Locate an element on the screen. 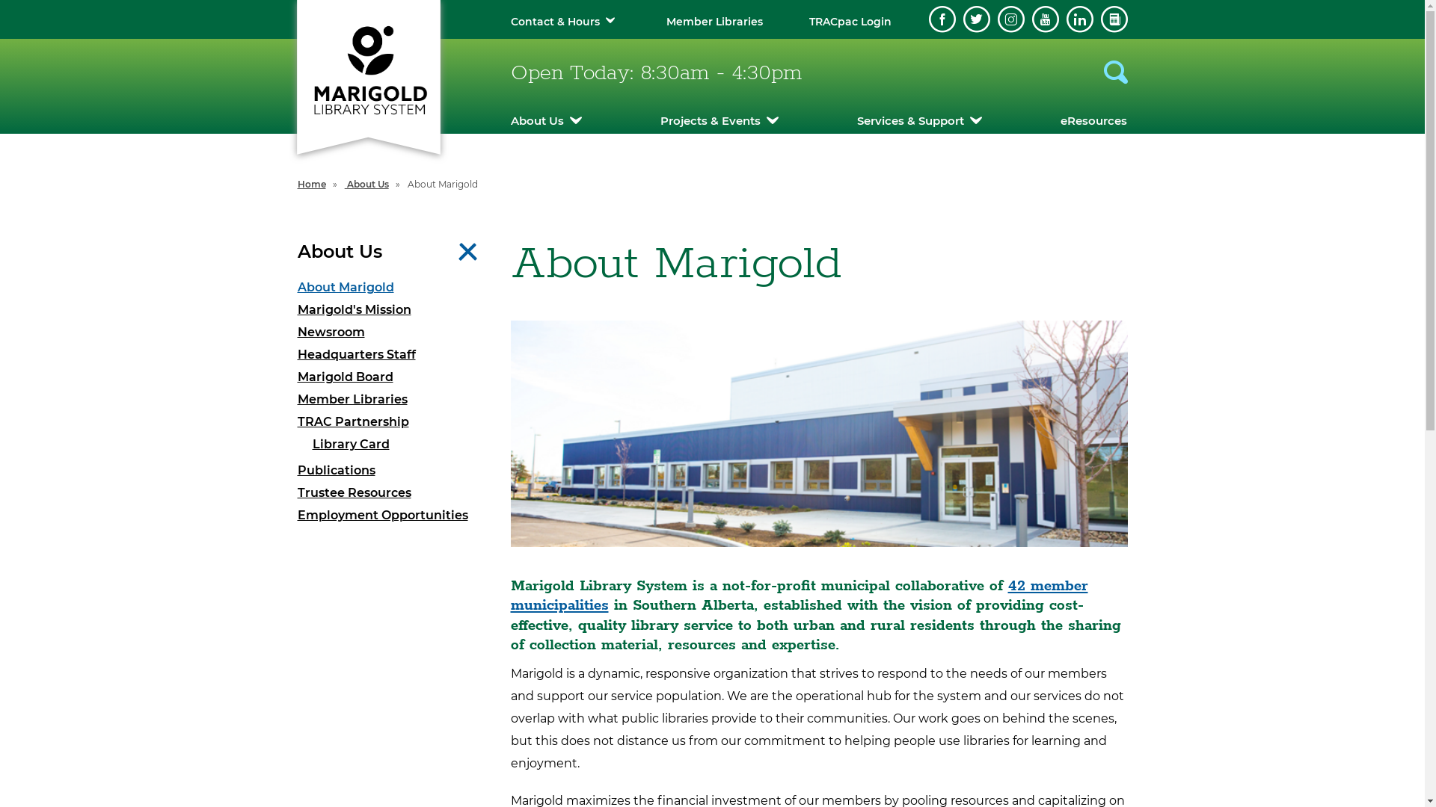 The image size is (1436, 807). Marigold's Mission is located at coordinates (393, 310).